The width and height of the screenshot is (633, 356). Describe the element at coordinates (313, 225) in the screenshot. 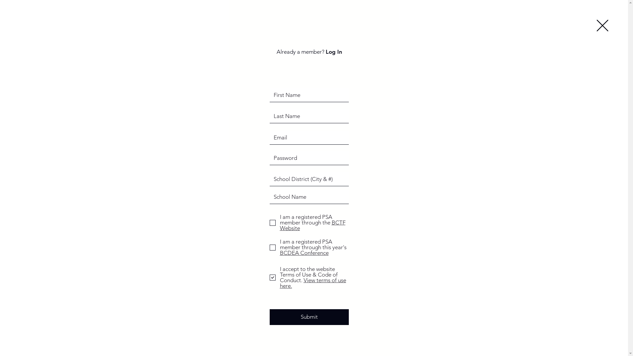

I see `BCTF Website` at that location.